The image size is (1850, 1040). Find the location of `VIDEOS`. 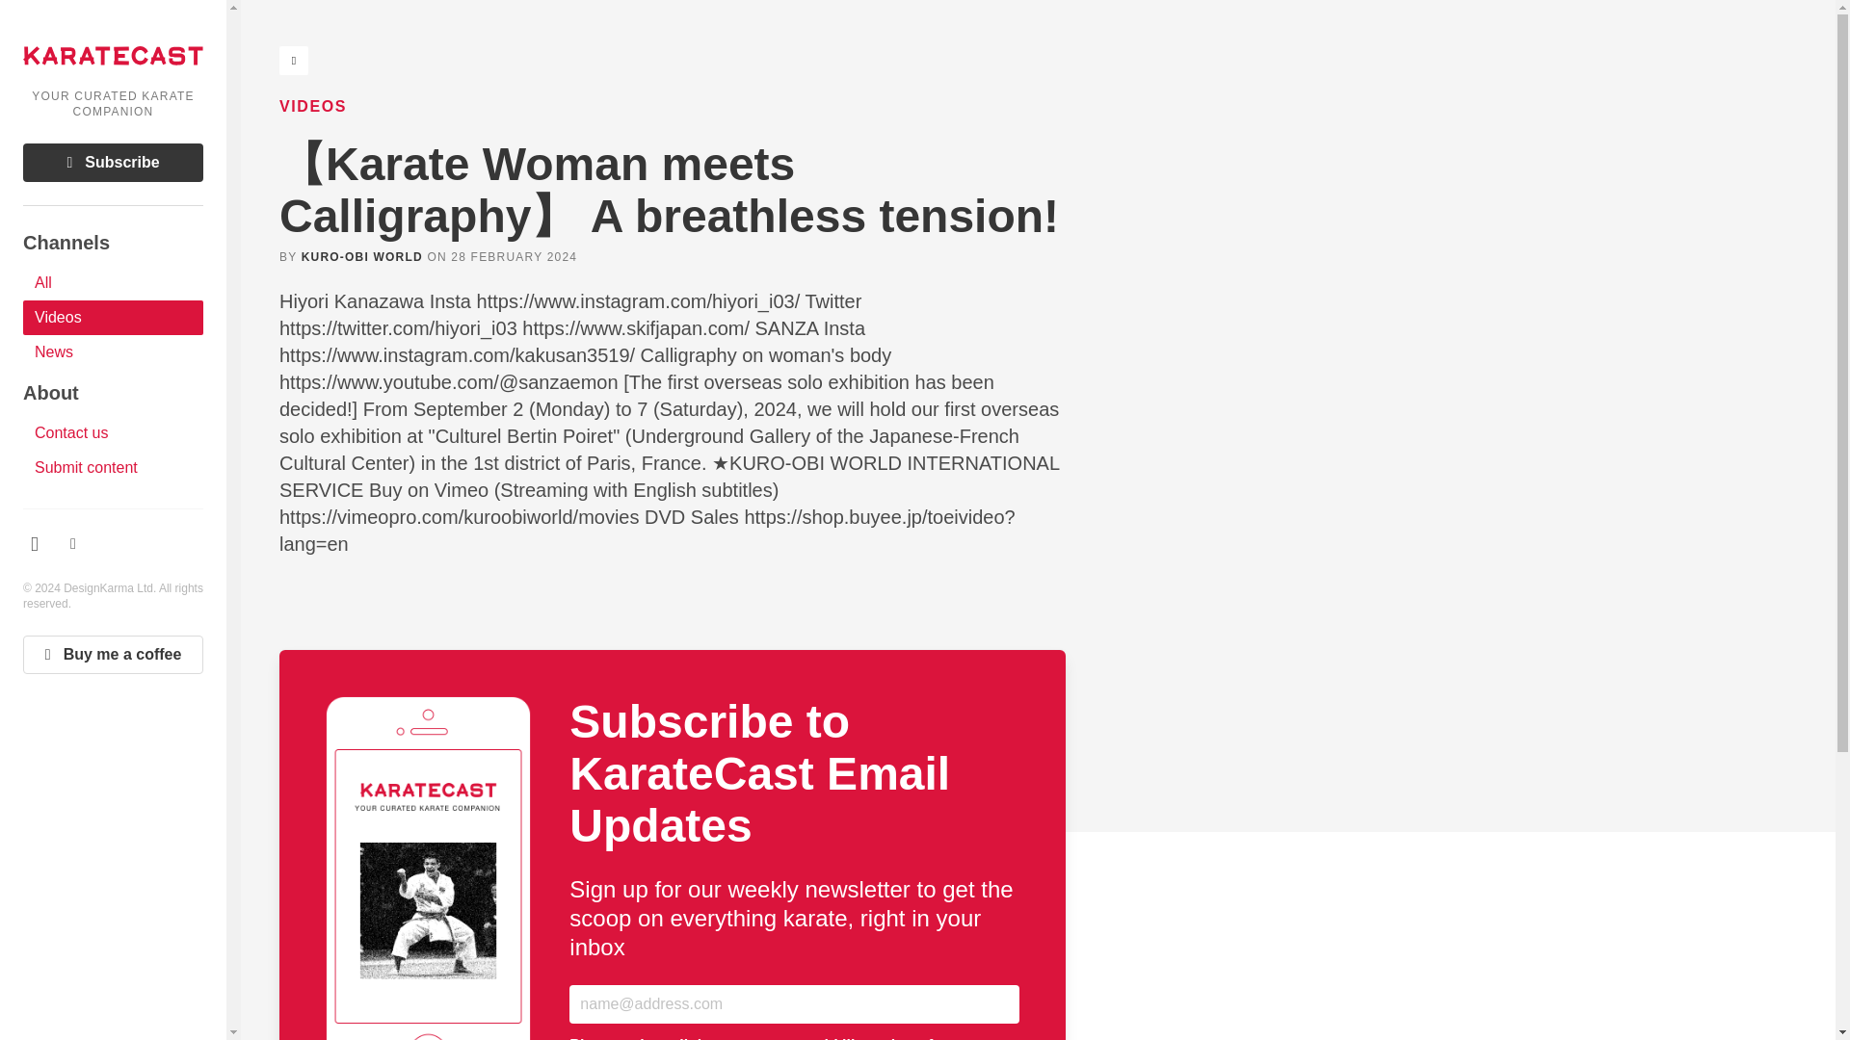

VIDEOS is located at coordinates (312, 106).